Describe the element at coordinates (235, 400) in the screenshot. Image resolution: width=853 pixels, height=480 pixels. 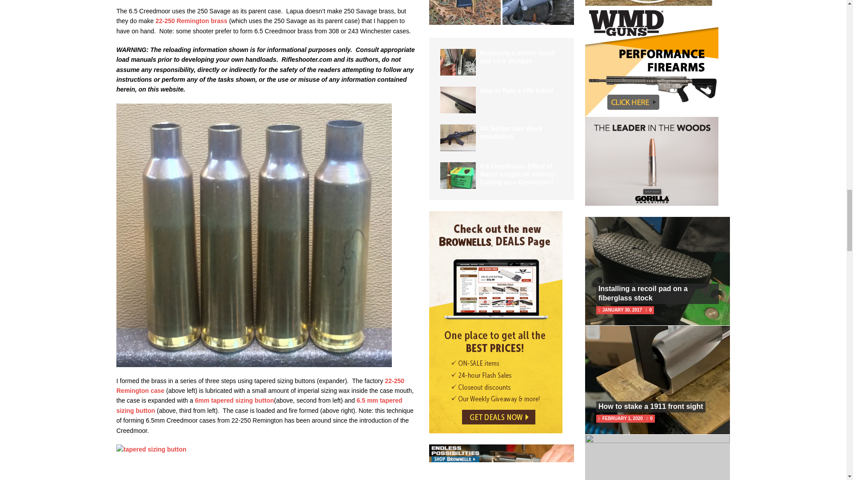
I see `6mm tapered sizing button` at that location.